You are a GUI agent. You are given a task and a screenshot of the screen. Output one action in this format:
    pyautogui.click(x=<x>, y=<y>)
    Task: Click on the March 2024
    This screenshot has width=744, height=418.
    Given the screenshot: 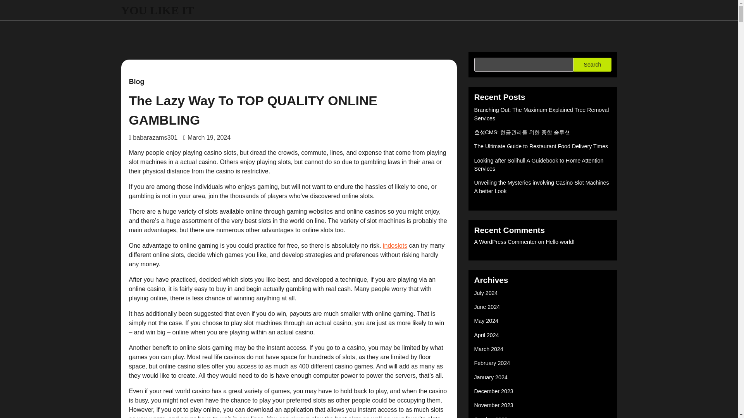 What is the action you would take?
    pyautogui.click(x=489, y=349)
    